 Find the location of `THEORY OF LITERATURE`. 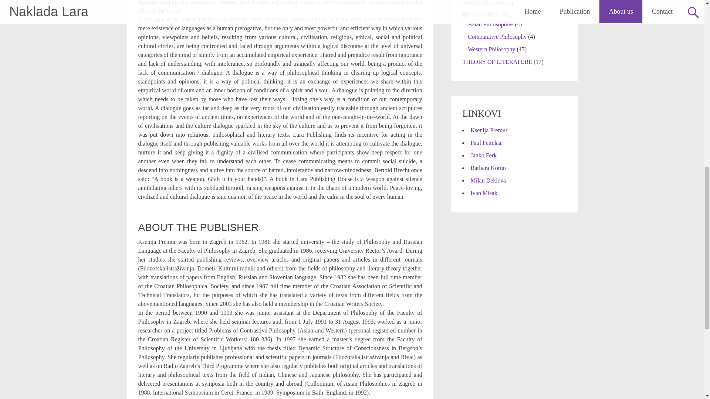

THEORY OF LITERATURE is located at coordinates (497, 62).